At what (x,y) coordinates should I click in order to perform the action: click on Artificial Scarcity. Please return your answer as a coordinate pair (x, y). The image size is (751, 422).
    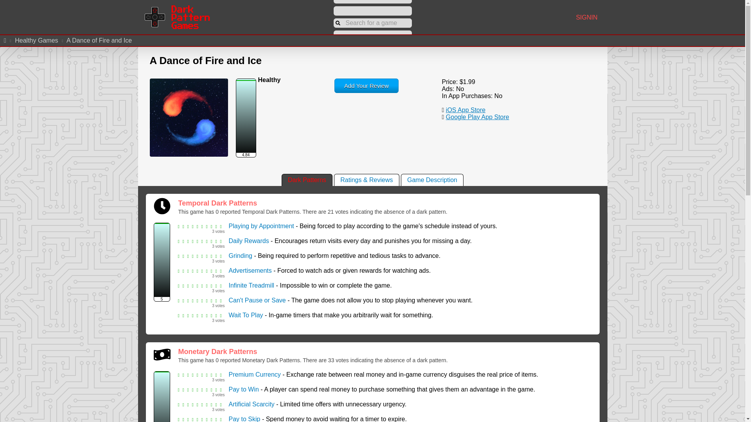
    Looking at the image, I should click on (251, 404).